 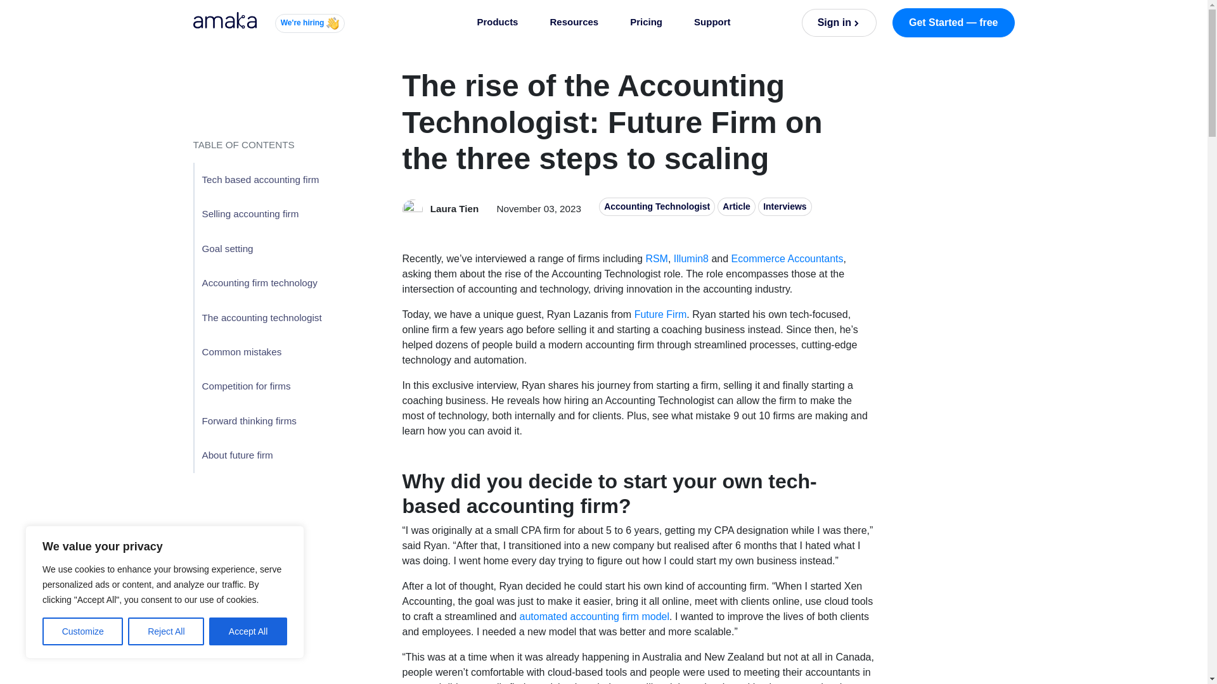 I want to click on Reject All, so click(x=166, y=631).